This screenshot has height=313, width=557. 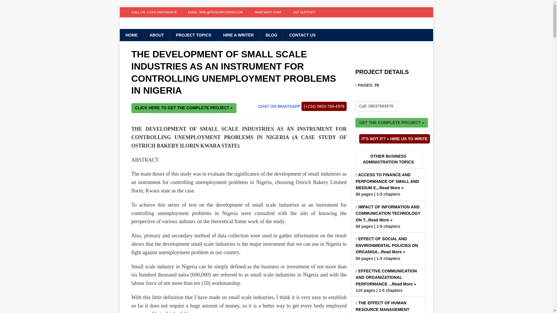 What do you see at coordinates (268, 12) in the screenshot?
I see `WHATSAPP CHAT` at bounding box center [268, 12].